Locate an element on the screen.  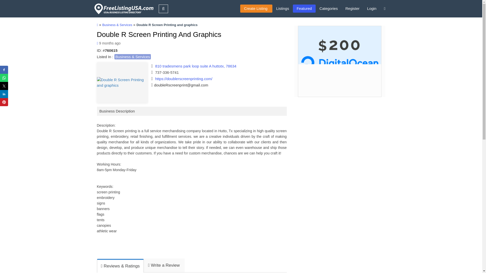
Write a Review is located at coordinates (164, 265).